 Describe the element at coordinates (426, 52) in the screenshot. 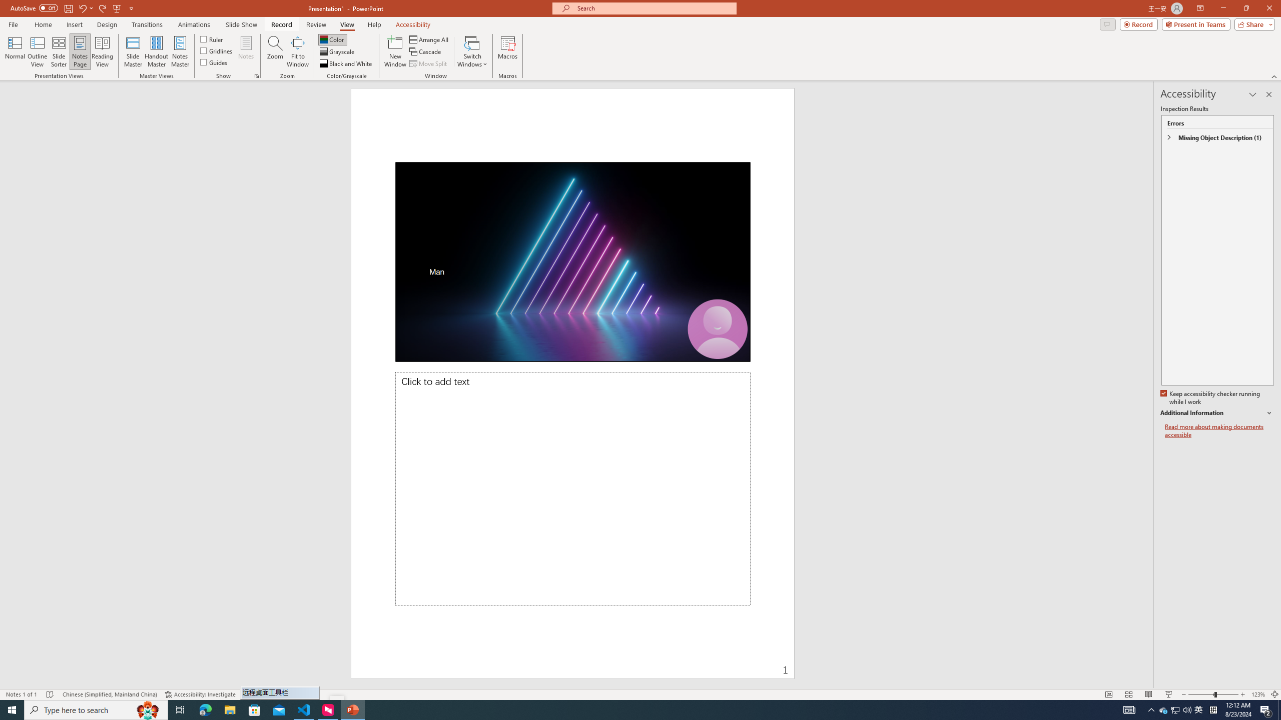

I see `Cascade` at that location.